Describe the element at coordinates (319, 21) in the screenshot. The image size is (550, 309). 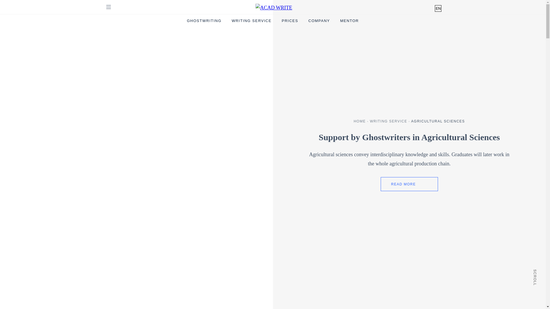
I see `COMPANY` at that location.